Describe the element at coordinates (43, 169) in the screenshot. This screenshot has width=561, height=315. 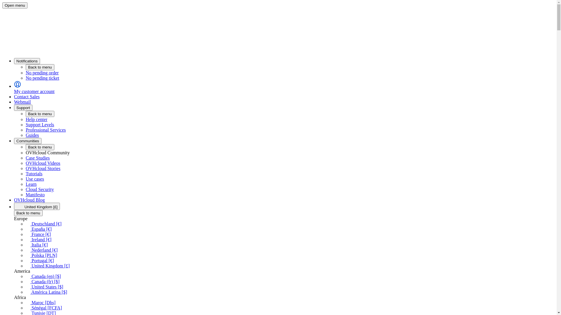
I see `OVHcloud Stories` at that location.